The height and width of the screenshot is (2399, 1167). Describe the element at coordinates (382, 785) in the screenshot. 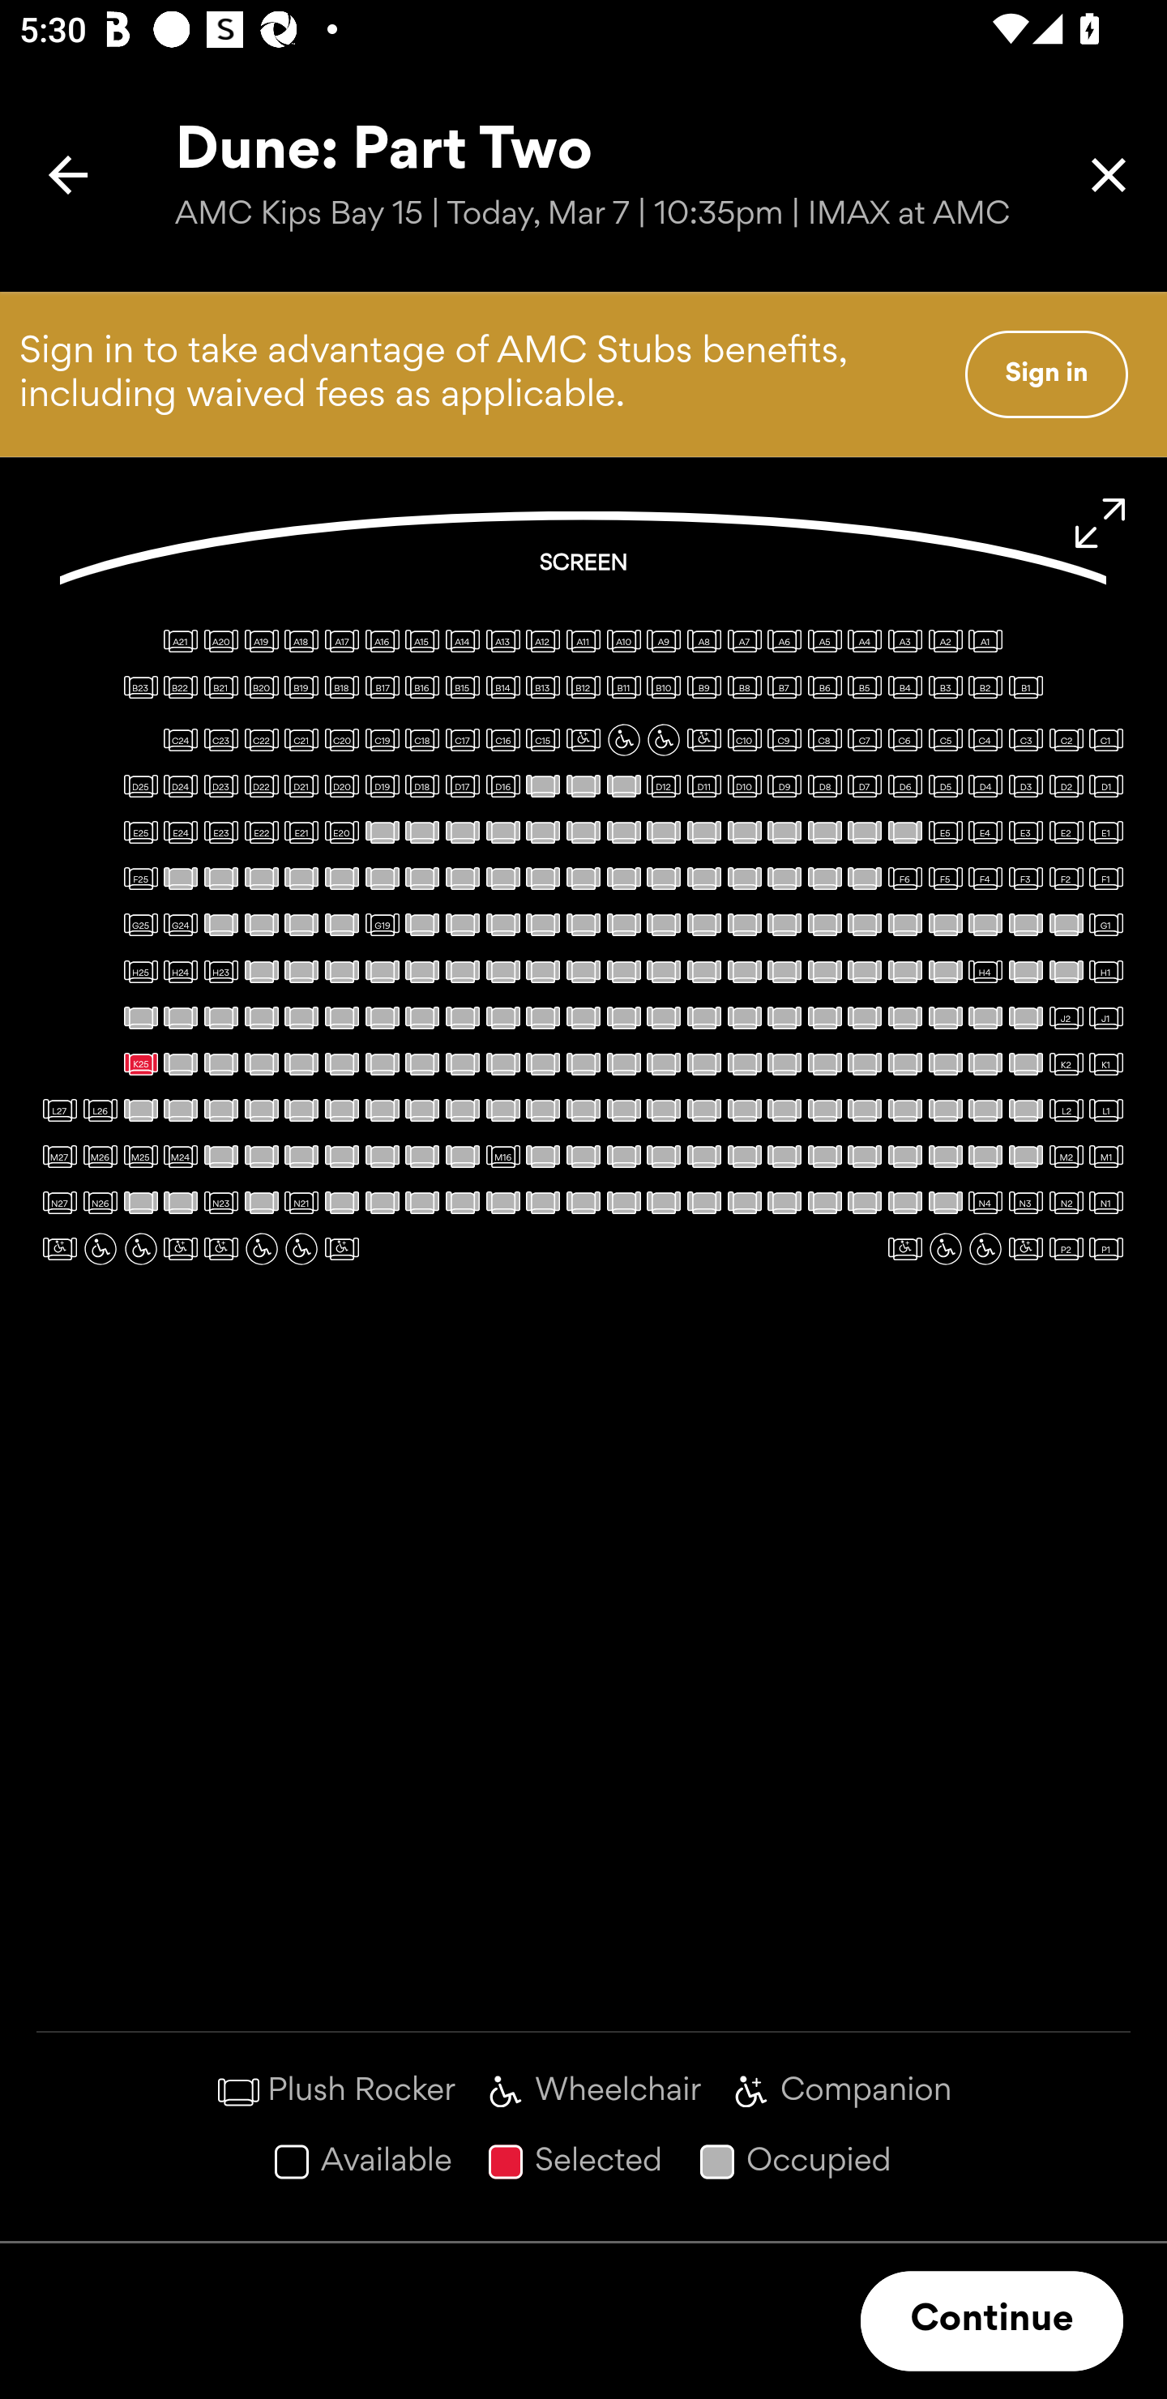

I see `D19, Regular seat, available` at that location.